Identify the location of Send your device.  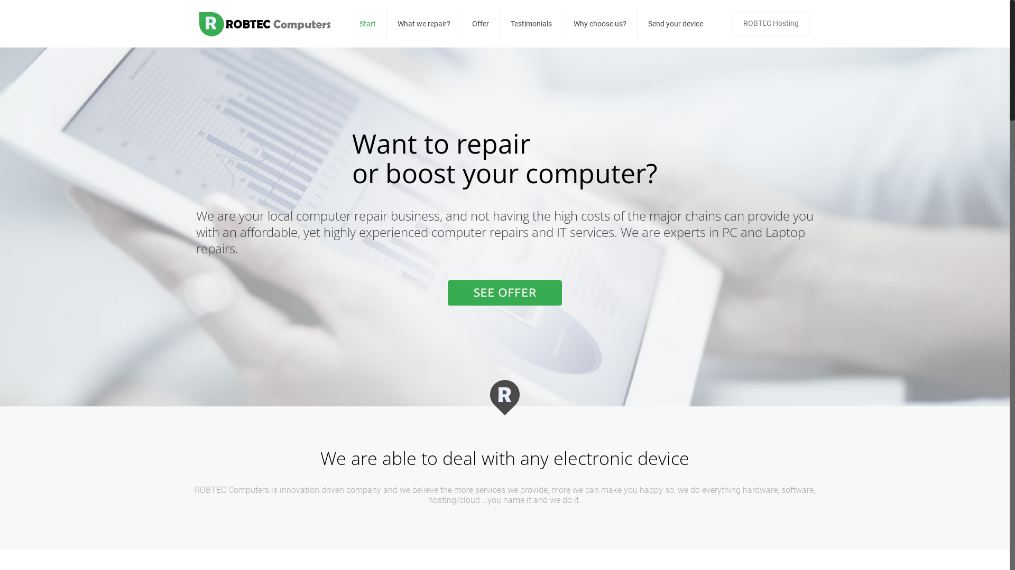
(676, 24).